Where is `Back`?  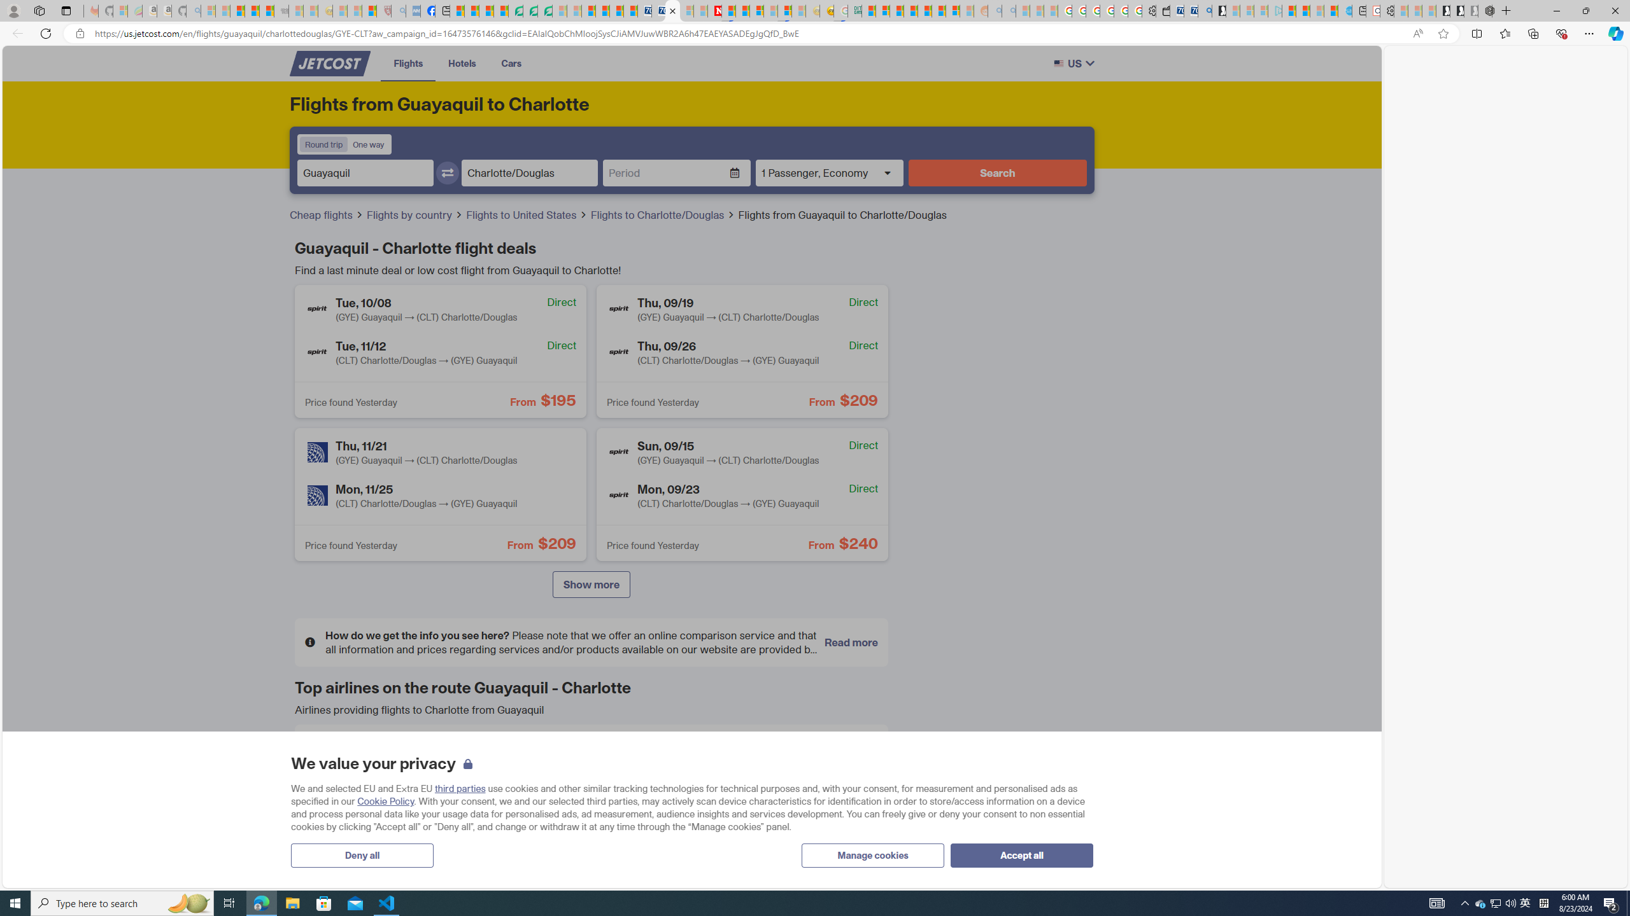 Back is located at coordinates (15, 33).